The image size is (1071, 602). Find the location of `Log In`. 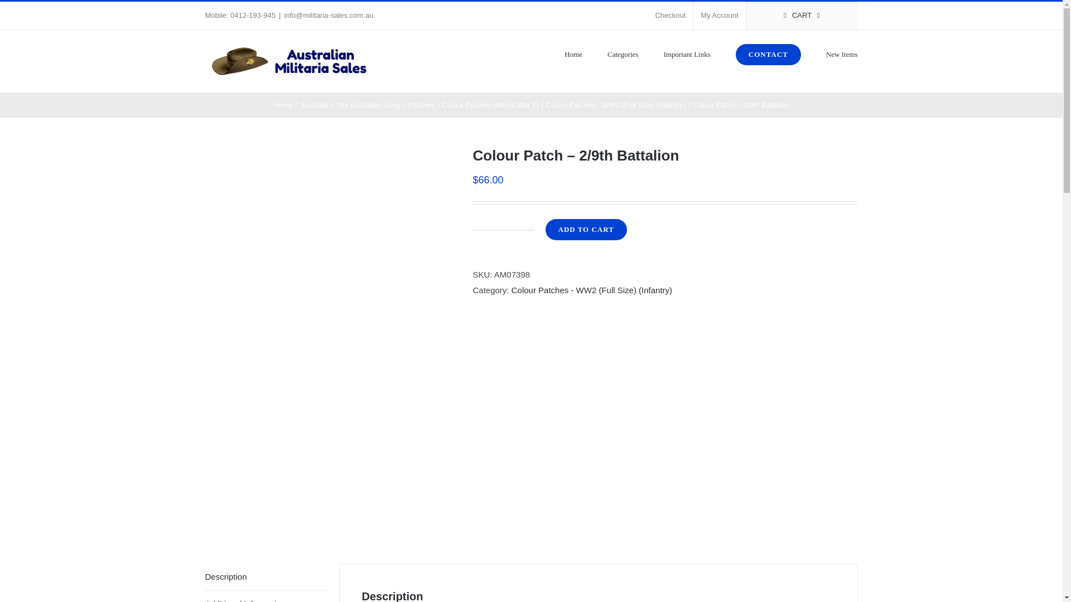

Log In is located at coordinates (768, 122).